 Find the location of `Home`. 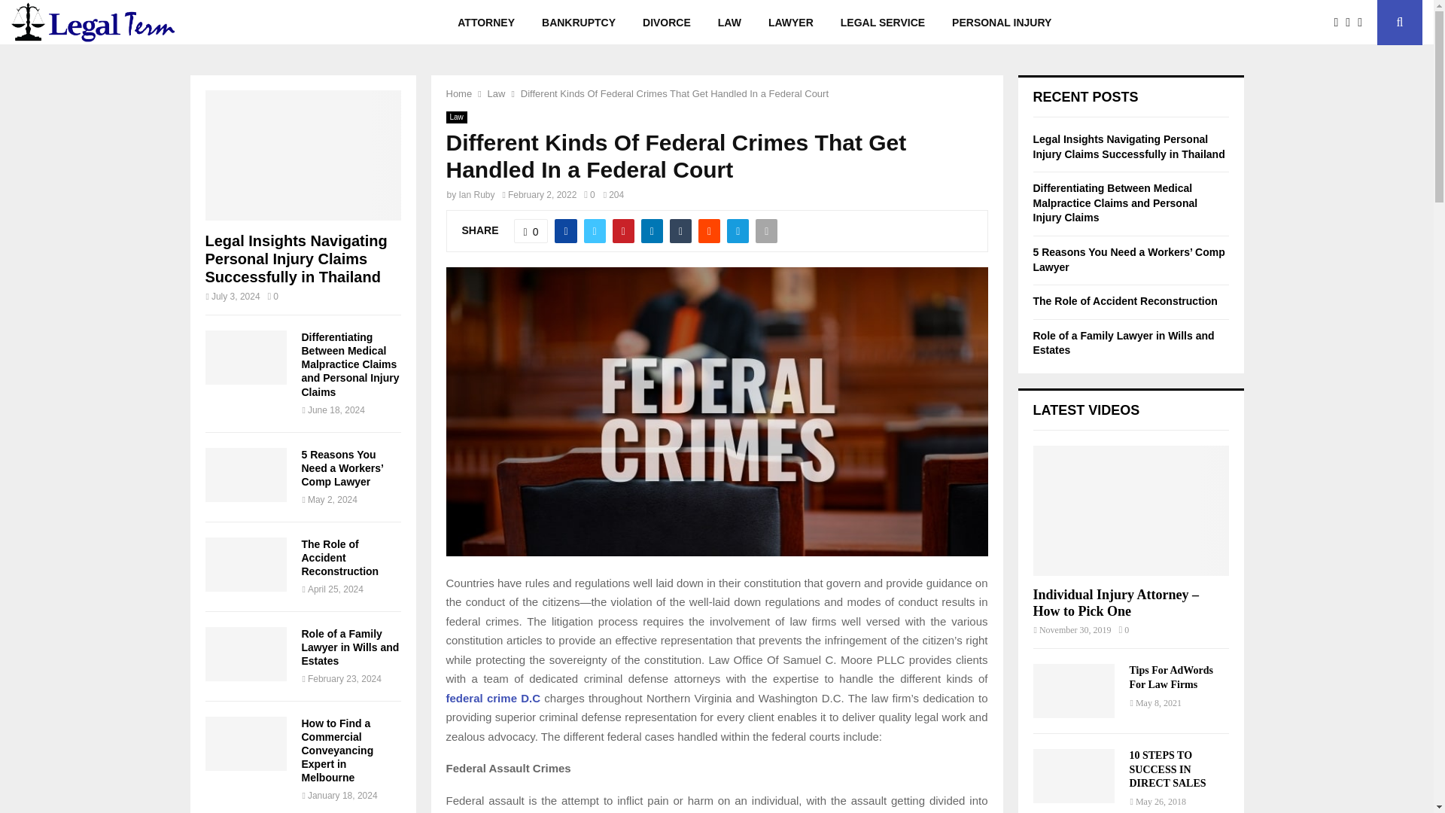

Home is located at coordinates (458, 93).